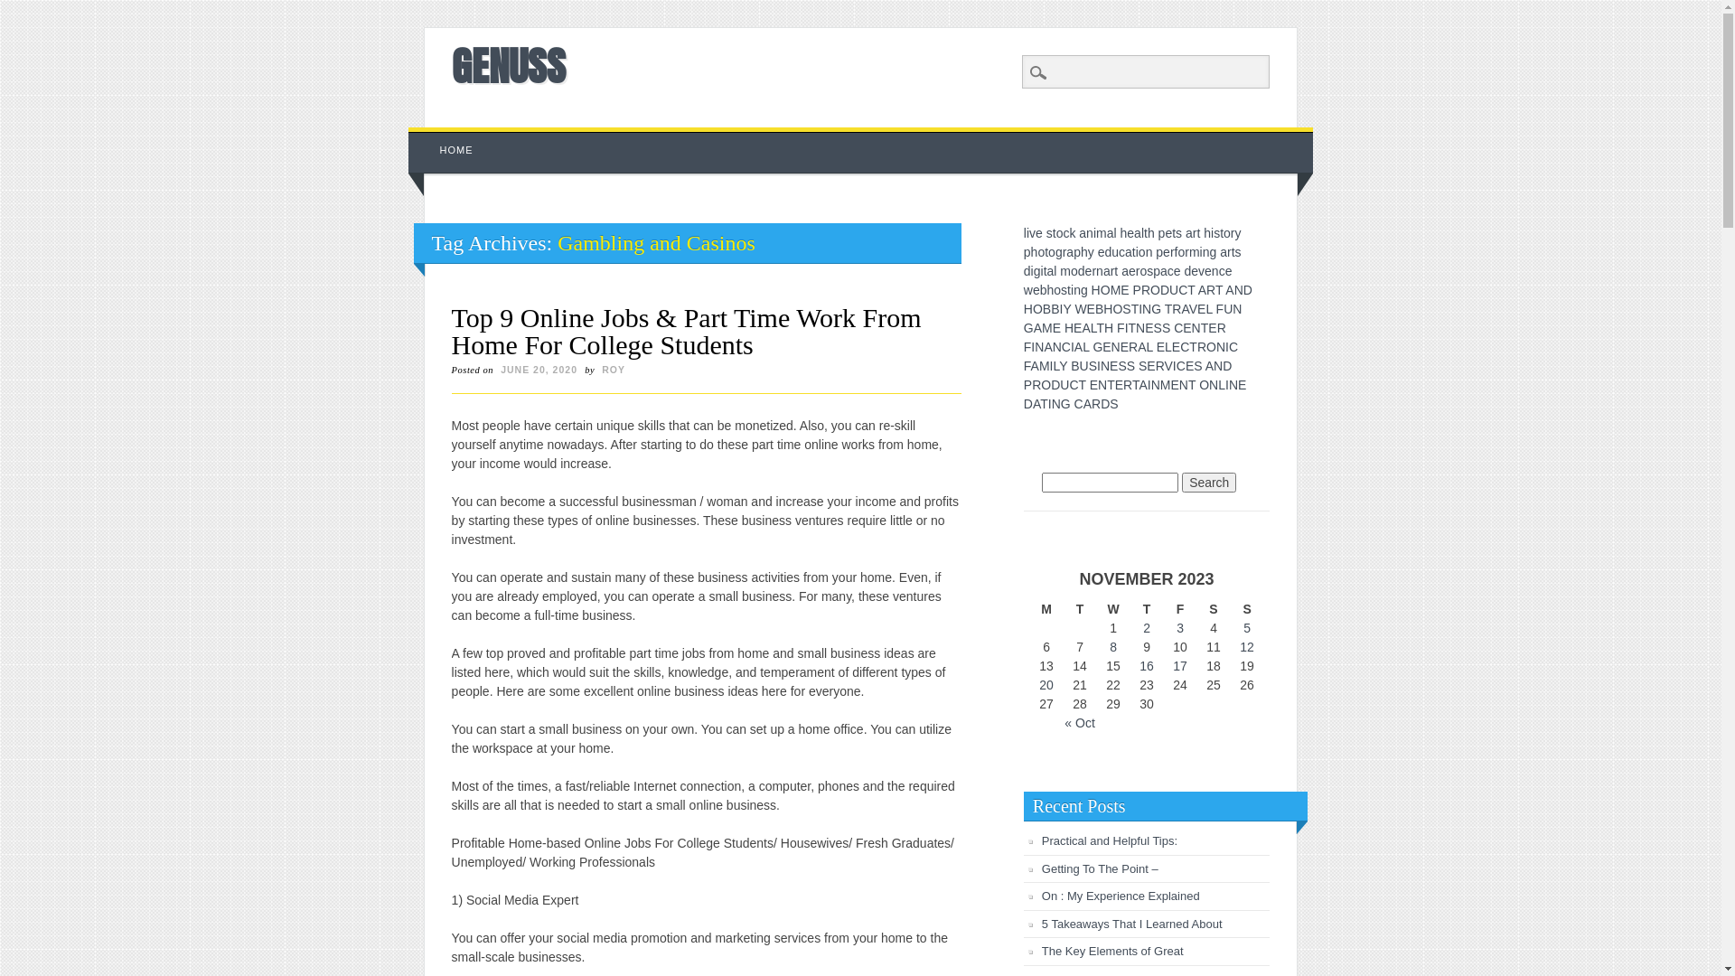 This screenshot has height=976, width=1735. What do you see at coordinates (1088, 404) in the screenshot?
I see `A` at bounding box center [1088, 404].